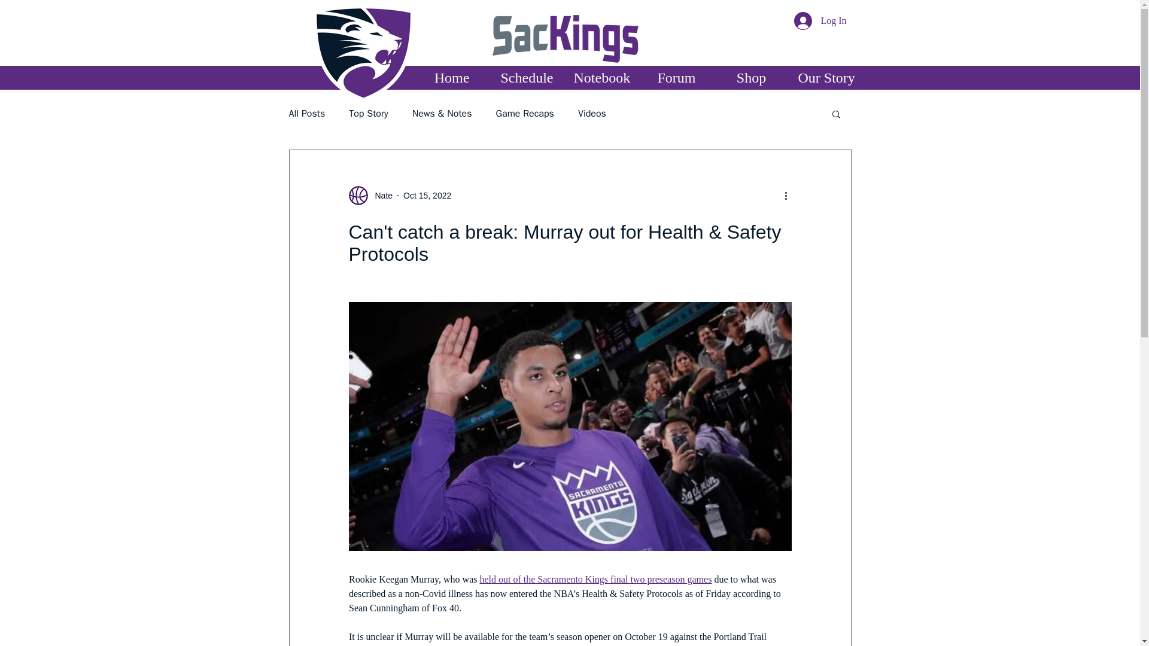 The height and width of the screenshot is (646, 1149). What do you see at coordinates (750, 78) in the screenshot?
I see `Shop` at bounding box center [750, 78].